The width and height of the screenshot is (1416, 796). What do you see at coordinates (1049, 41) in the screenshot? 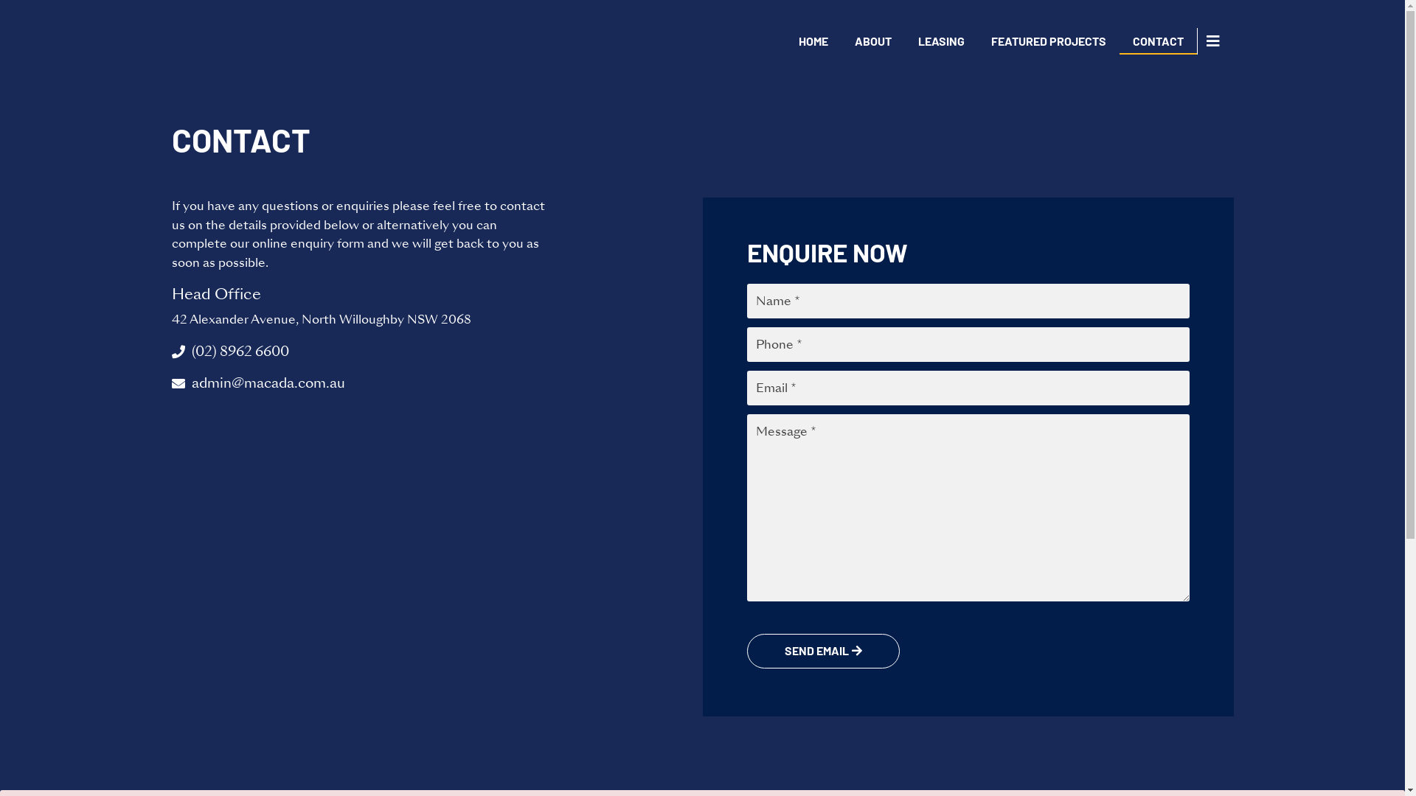
I see `FEATURED PROJECTS` at bounding box center [1049, 41].